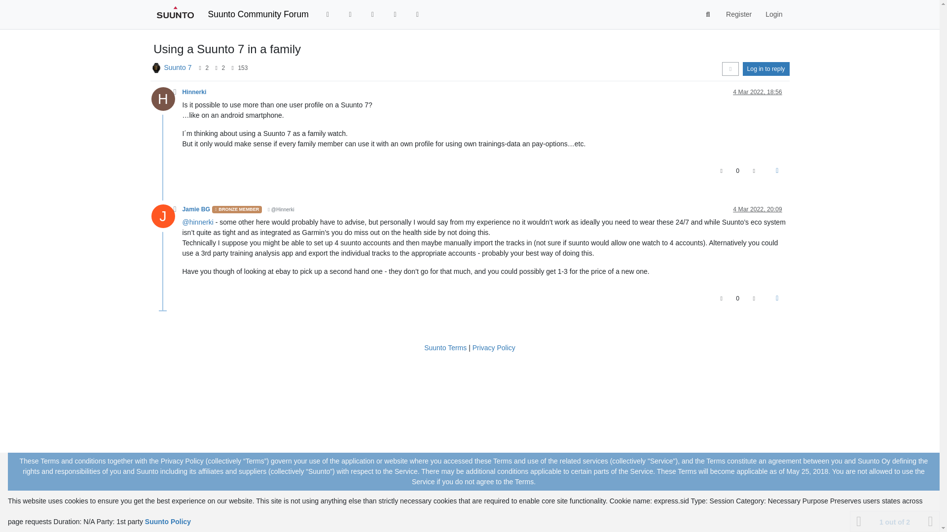 The image size is (947, 532). Describe the element at coordinates (708, 14) in the screenshot. I see `Search` at that location.